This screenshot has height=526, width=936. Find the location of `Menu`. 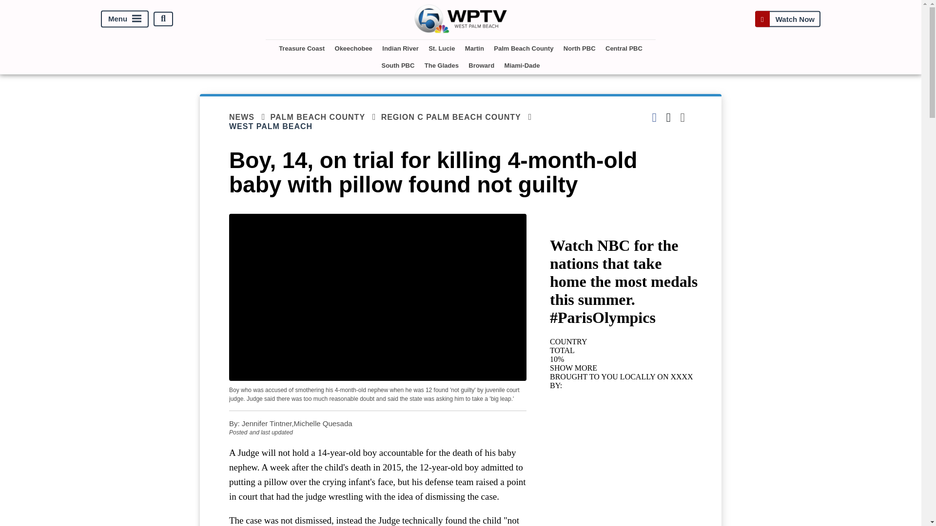

Menu is located at coordinates (125, 19).